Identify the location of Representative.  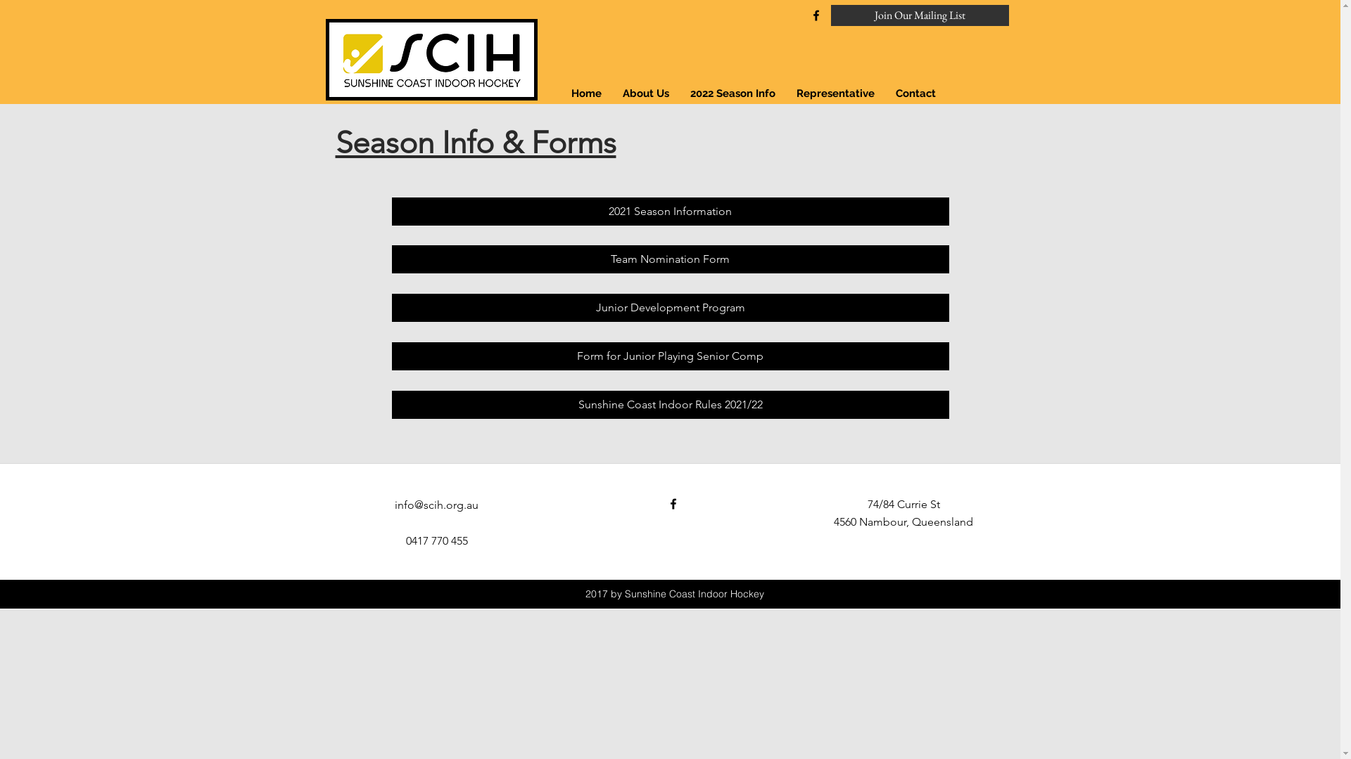
(835, 93).